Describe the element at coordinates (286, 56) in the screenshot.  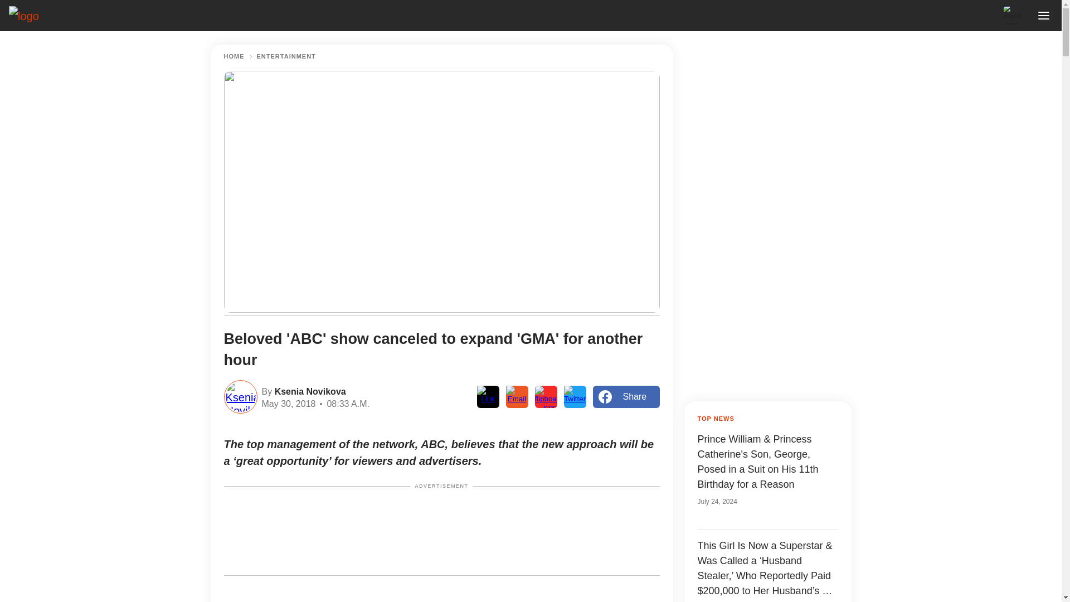
I see `ENTERTAINMENT` at that location.